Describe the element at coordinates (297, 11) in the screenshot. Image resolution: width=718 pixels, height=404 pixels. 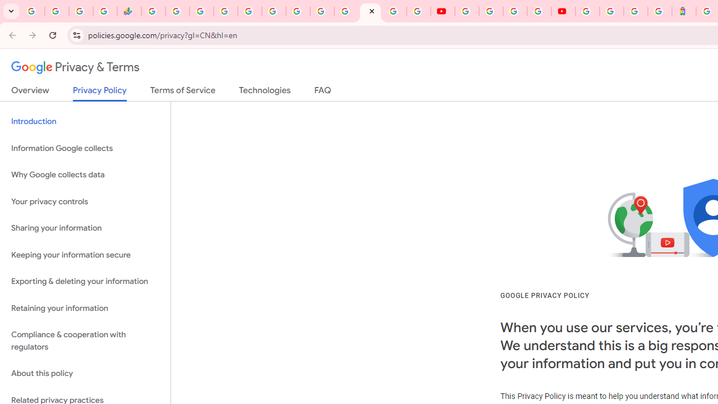
I see `Android TV Policies and Guidelines - Transparency Center` at that location.